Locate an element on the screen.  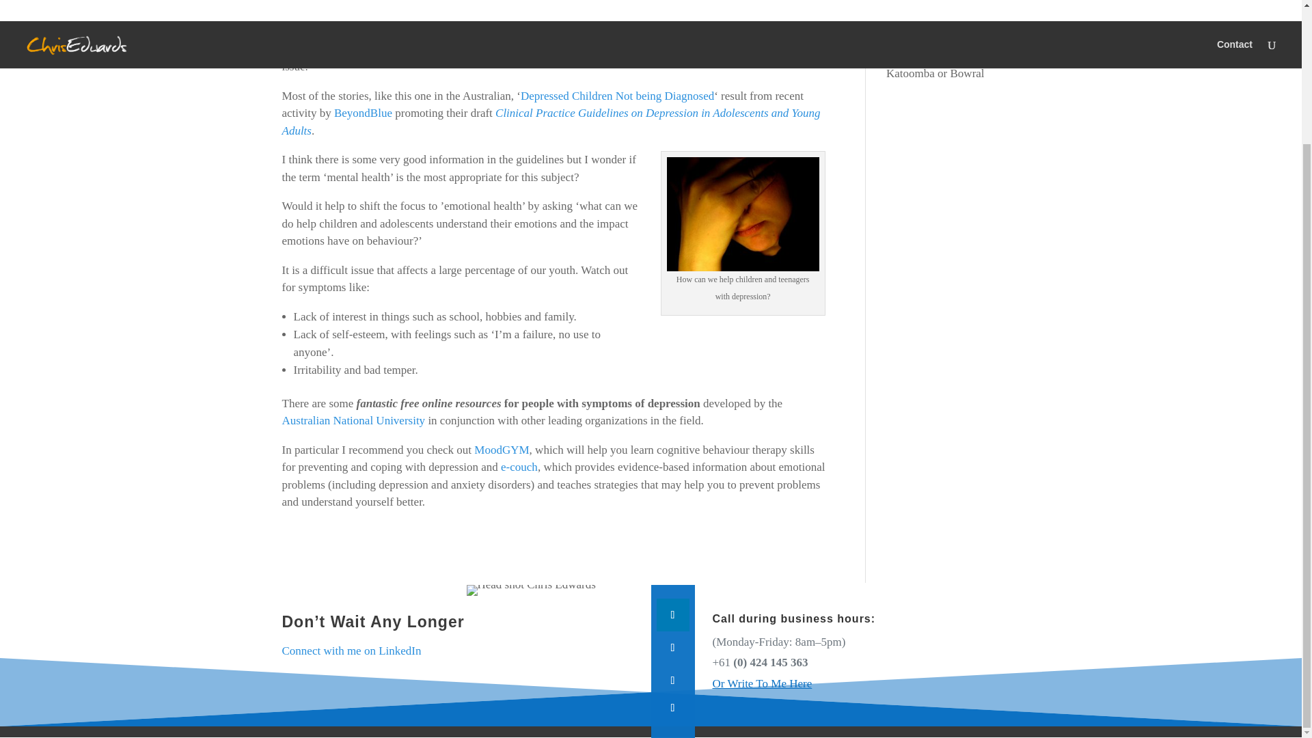
Depressed Children Not being Diagnosed is located at coordinates (617, 95).